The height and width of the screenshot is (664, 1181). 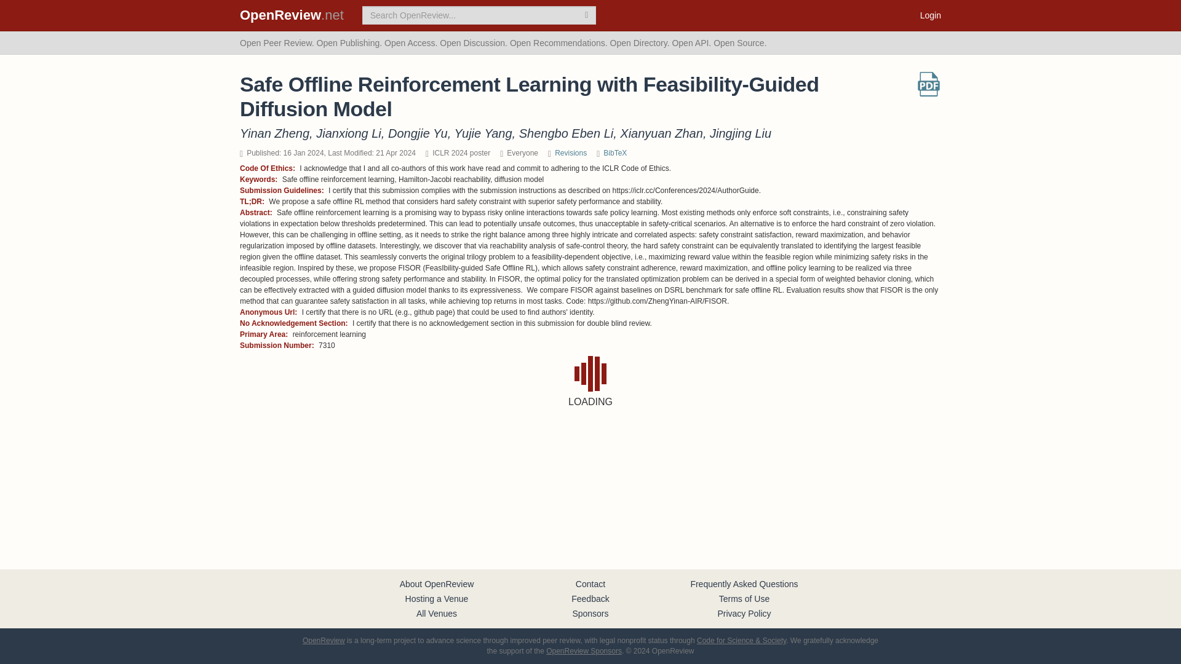 What do you see at coordinates (930, 15) in the screenshot?
I see `Login` at bounding box center [930, 15].